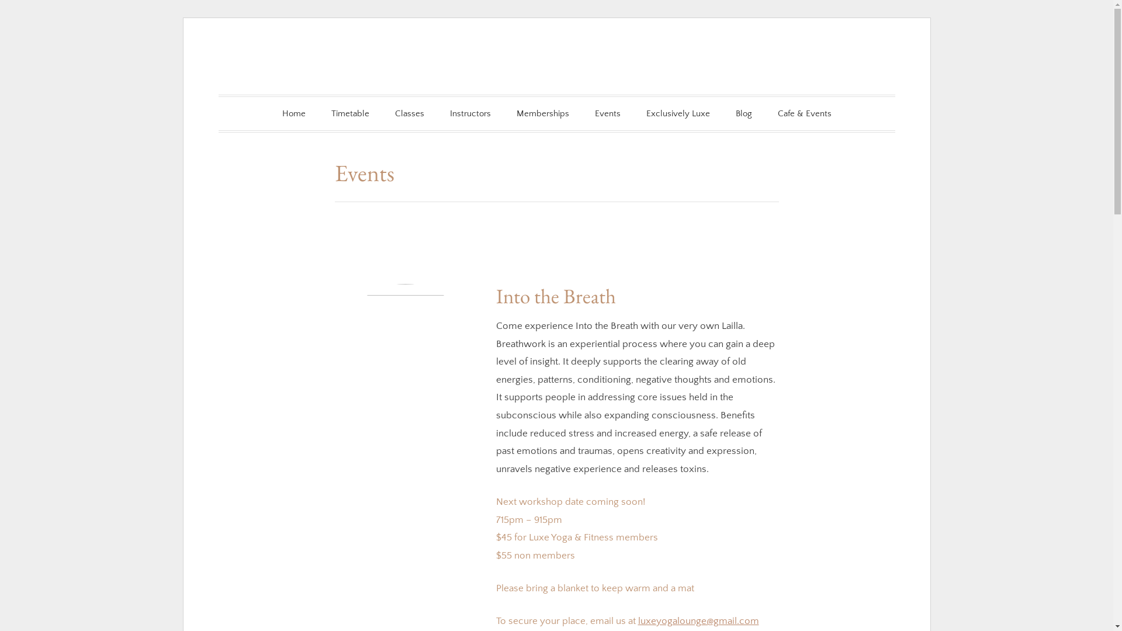 This screenshot has height=631, width=1122. Describe the element at coordinates (699, 621) in the screenshot. I see `luxeyogalounge@gmail.com` at that location.